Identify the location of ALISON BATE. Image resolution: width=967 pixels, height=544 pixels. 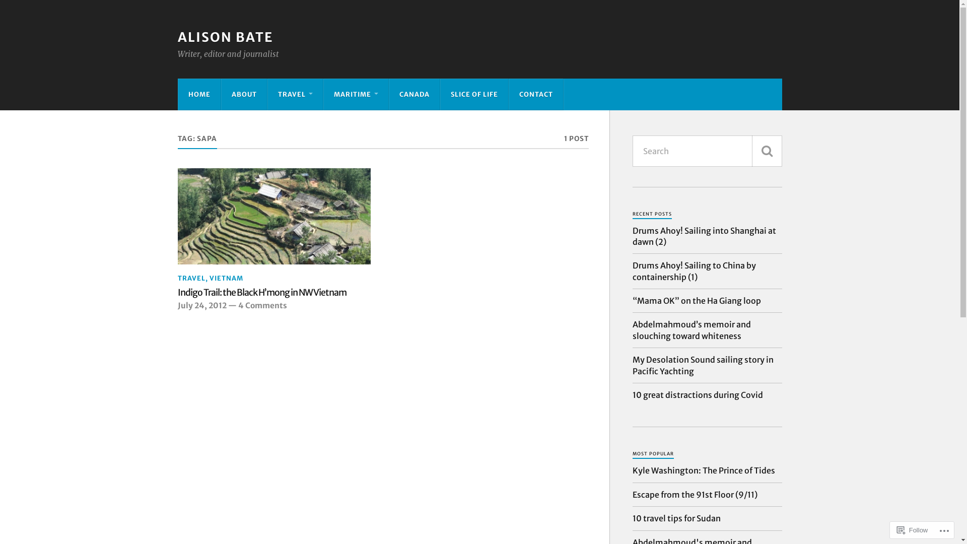
(225, 37).